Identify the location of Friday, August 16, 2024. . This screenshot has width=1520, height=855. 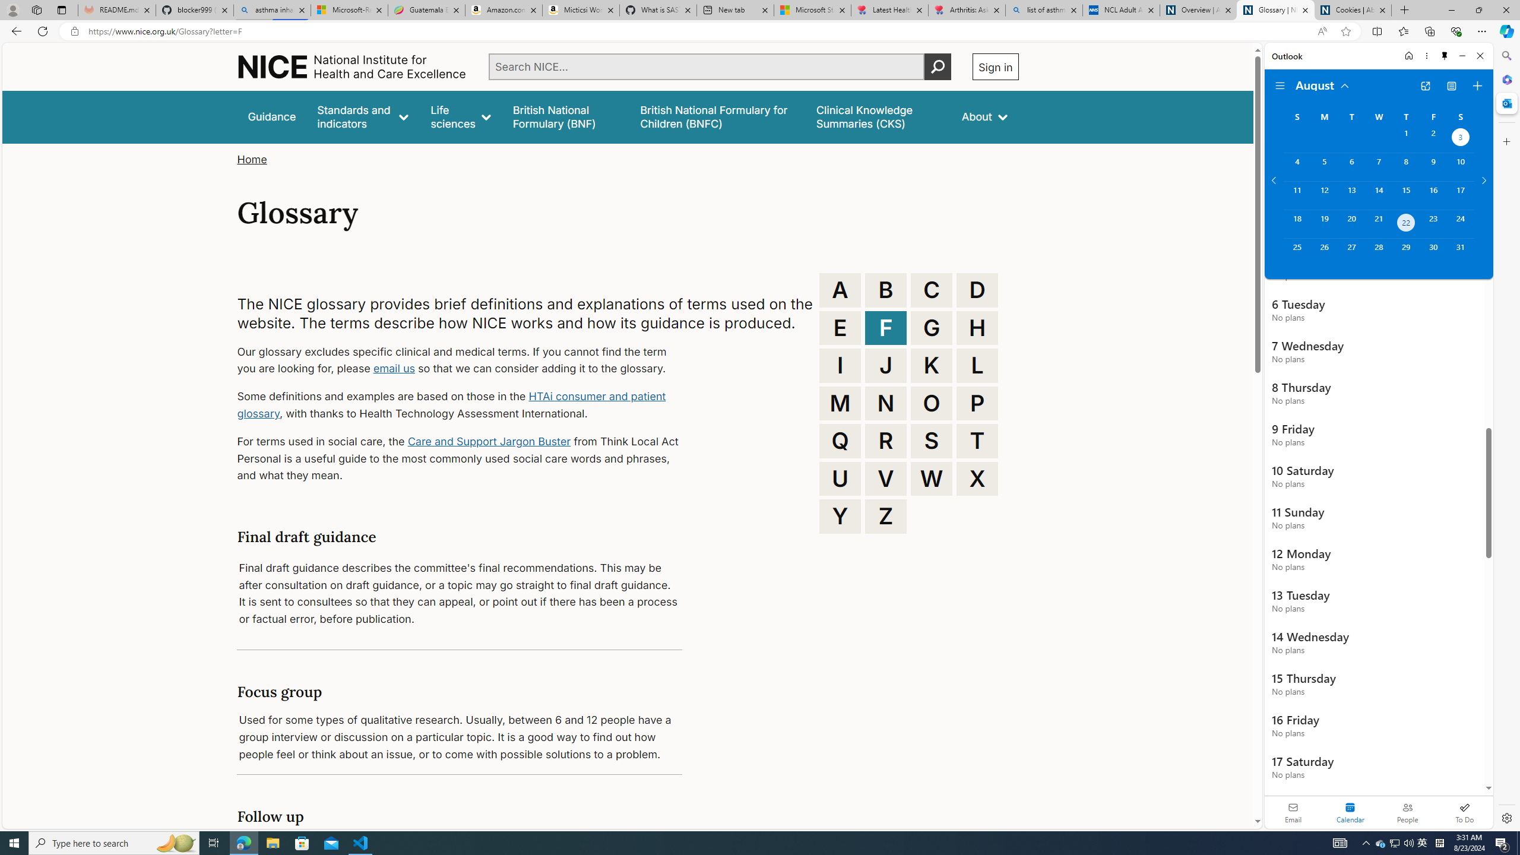
(1433, 195).